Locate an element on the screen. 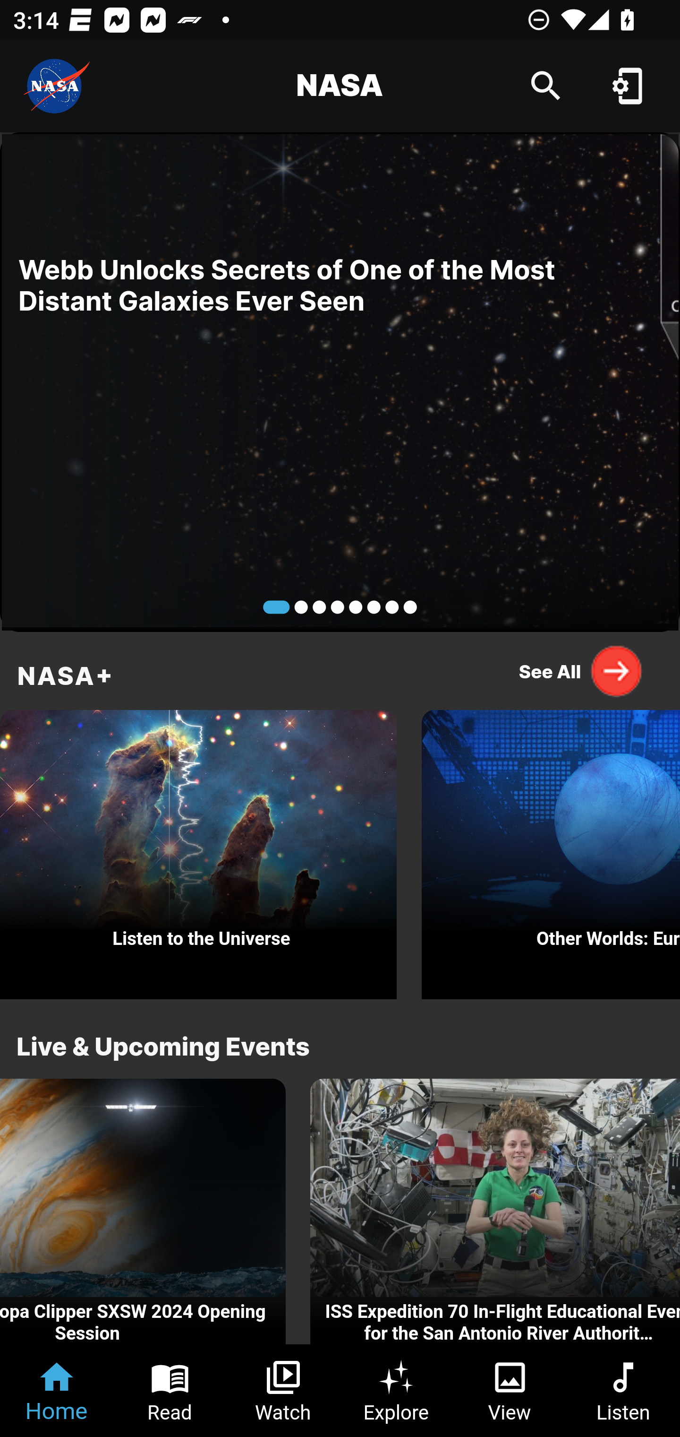  Read
Tab 2 of 6 is located at coordinates (170, 1391).